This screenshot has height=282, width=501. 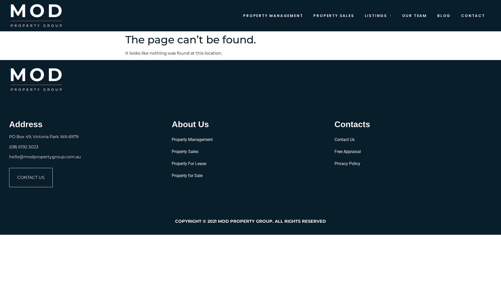 I want to click on Property for Sale, so click(x=250, y=176).